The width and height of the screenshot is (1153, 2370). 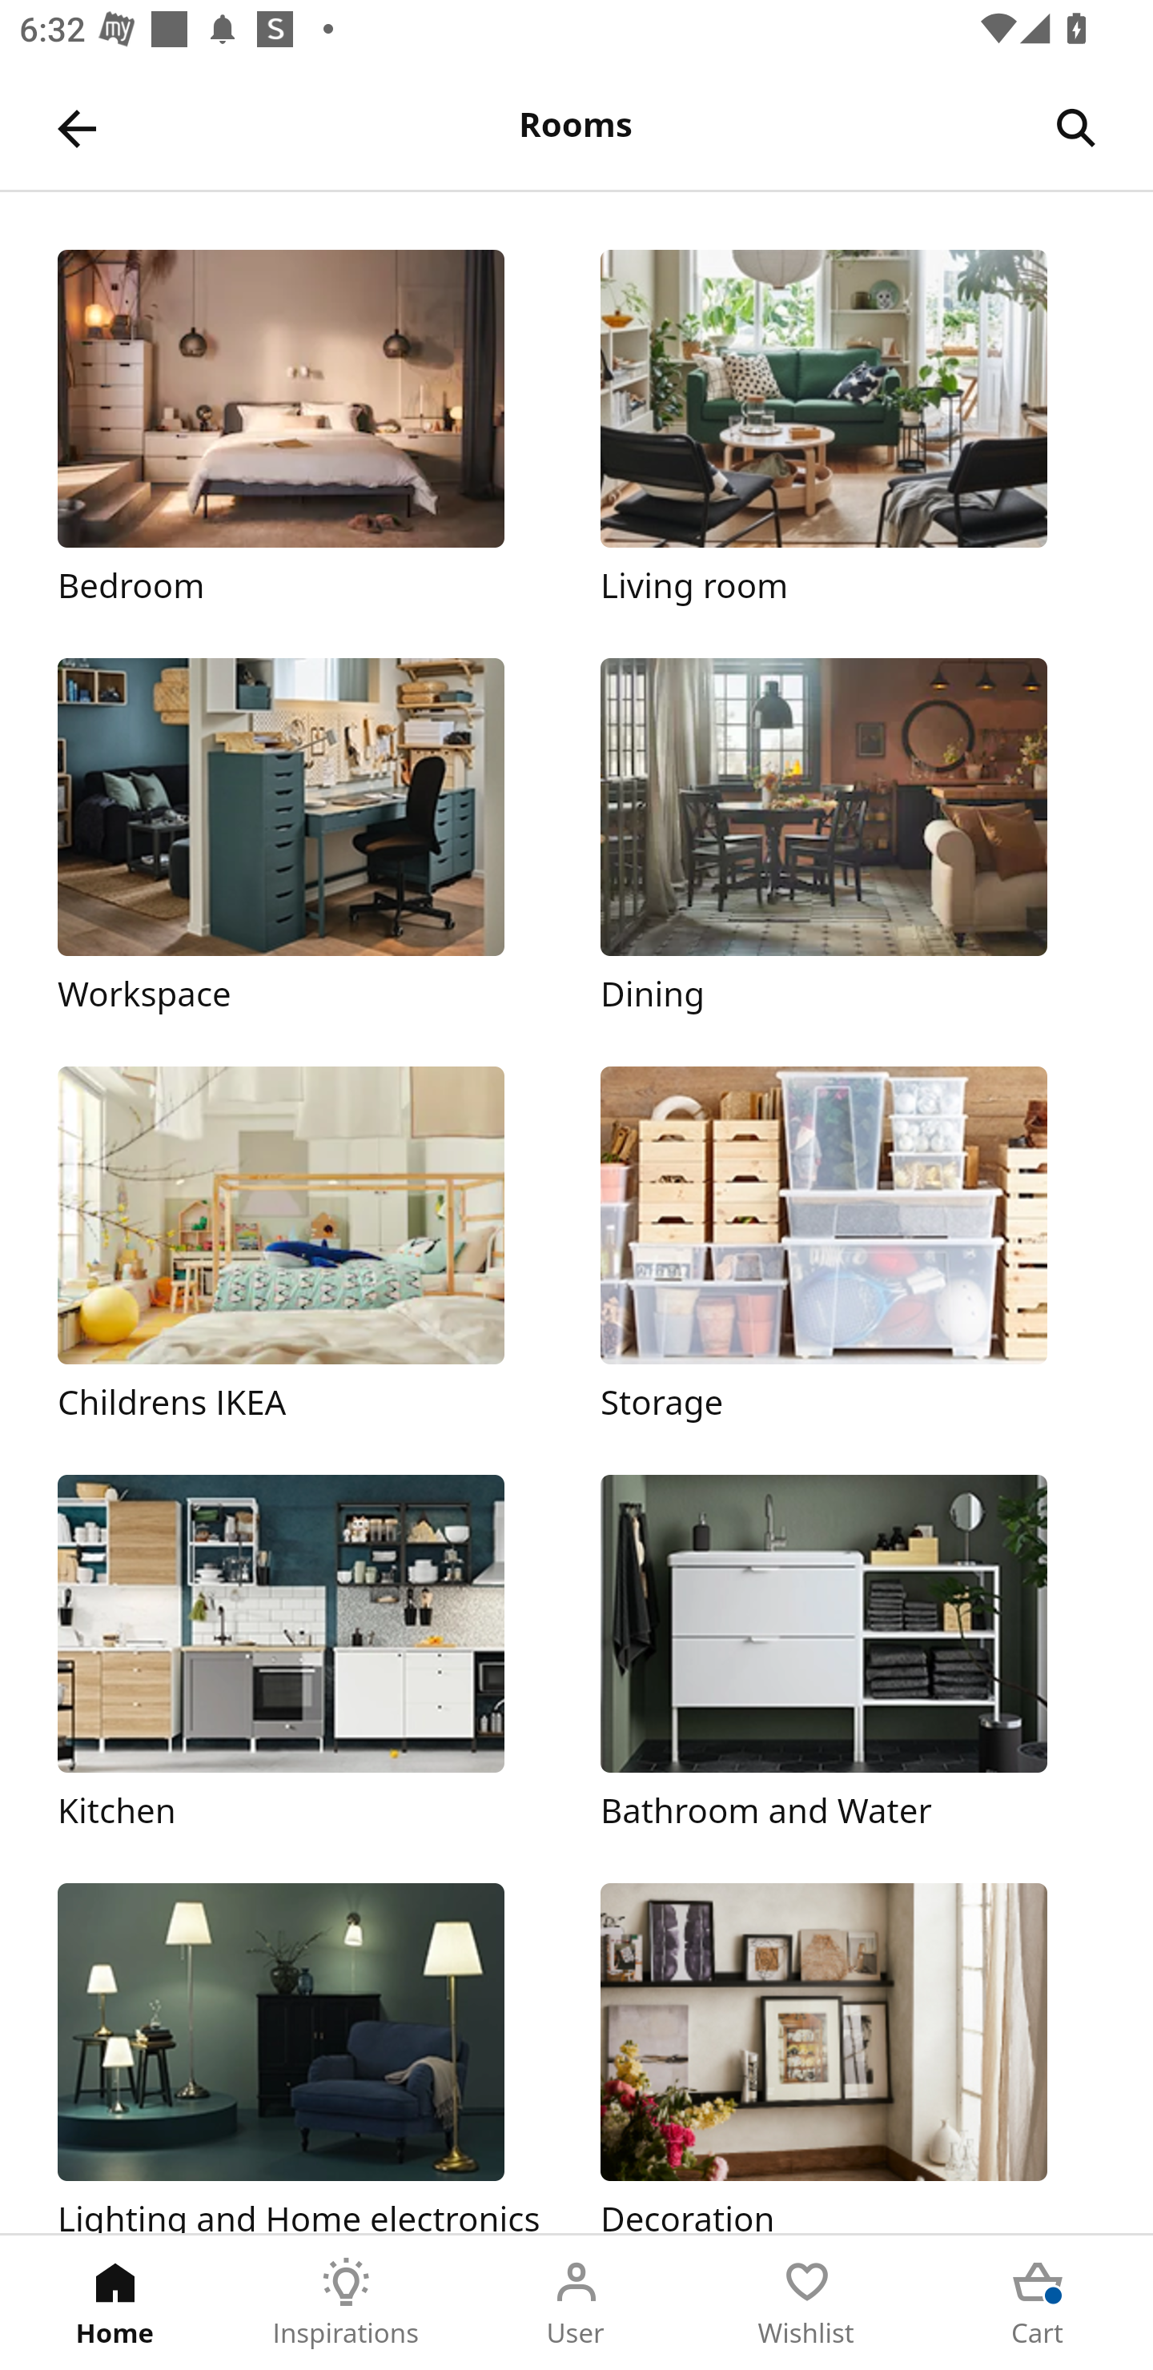 I want to click on Kitchen, so click(x=304, y=1654).